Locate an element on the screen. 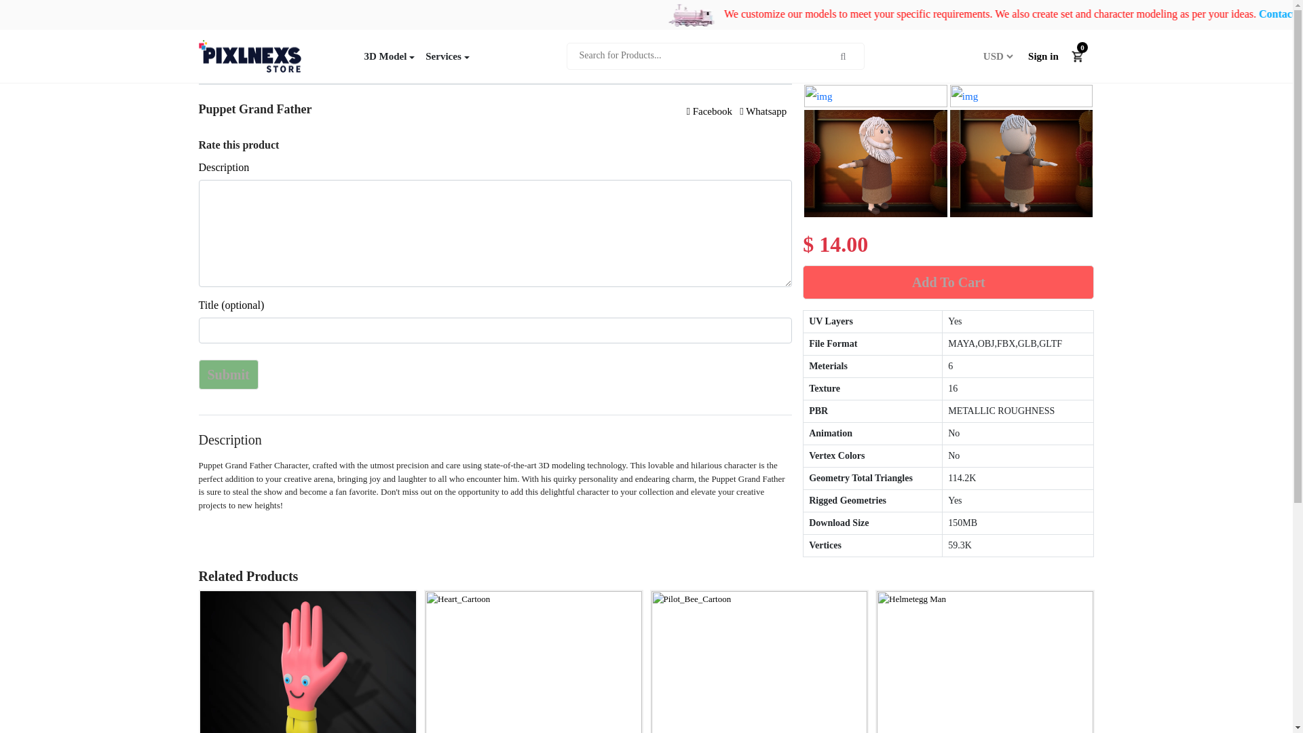 The width and height of the screenshot is (1303, 733). Whatsapp is located at coordinates (763, 111).